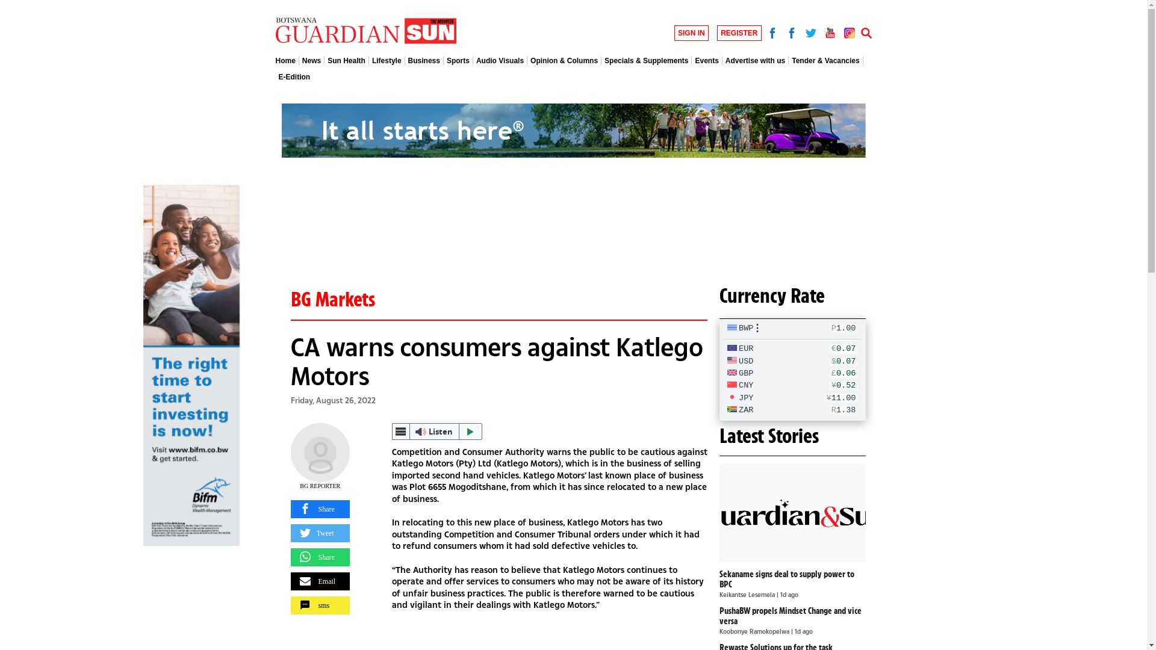  Describe the element at coordinates (387, 61) in the screenshot. I see `Lifestyle` at that location.